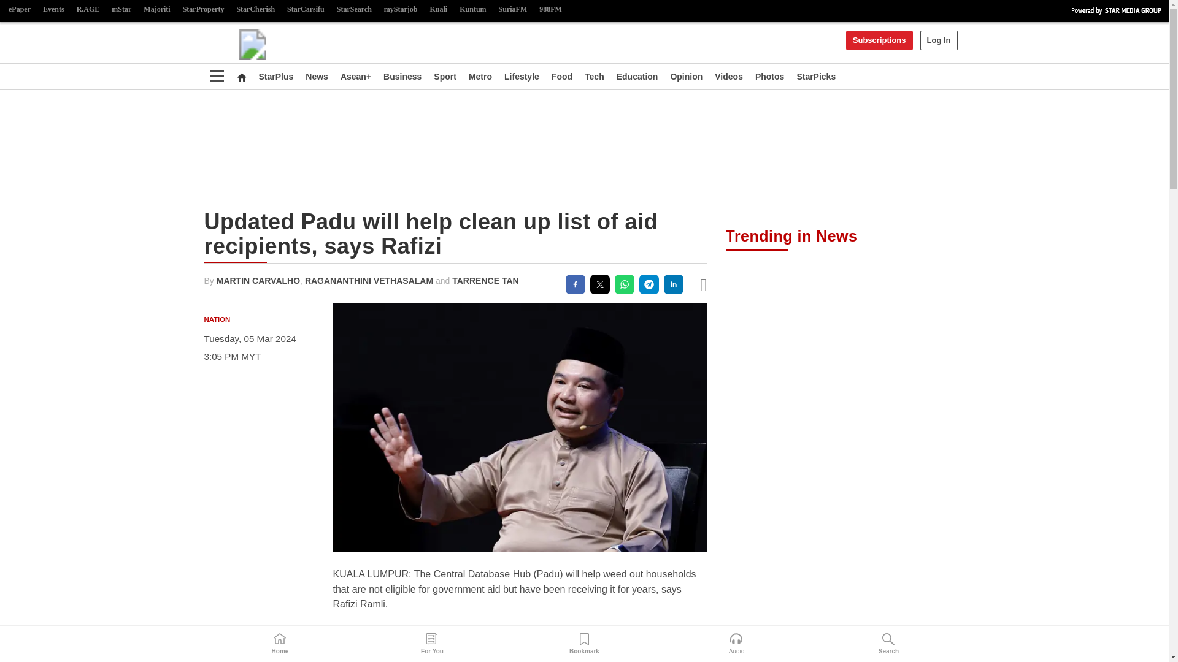 The width and height of the screenshot is (1178, 662). I want to click on myStarjob, so click(401, 10).